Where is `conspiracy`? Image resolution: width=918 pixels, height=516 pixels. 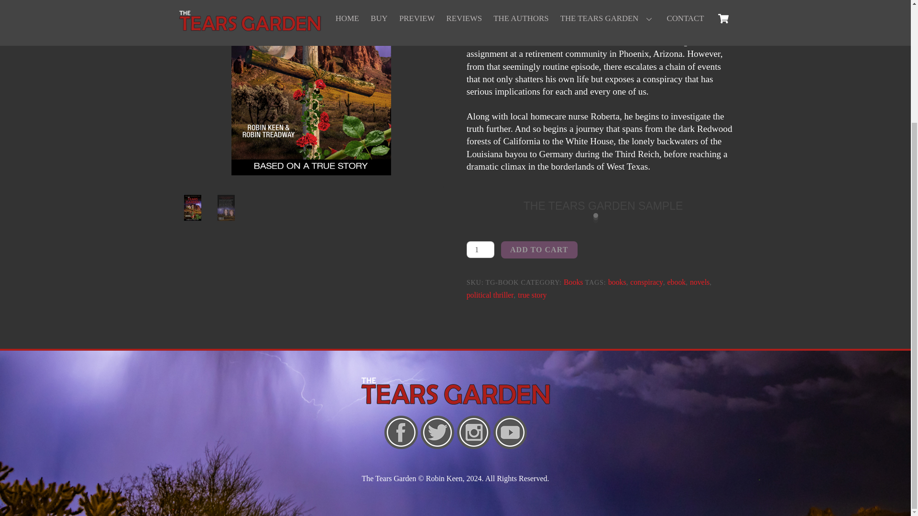 conspiracy is located at coordinates (646, 282).